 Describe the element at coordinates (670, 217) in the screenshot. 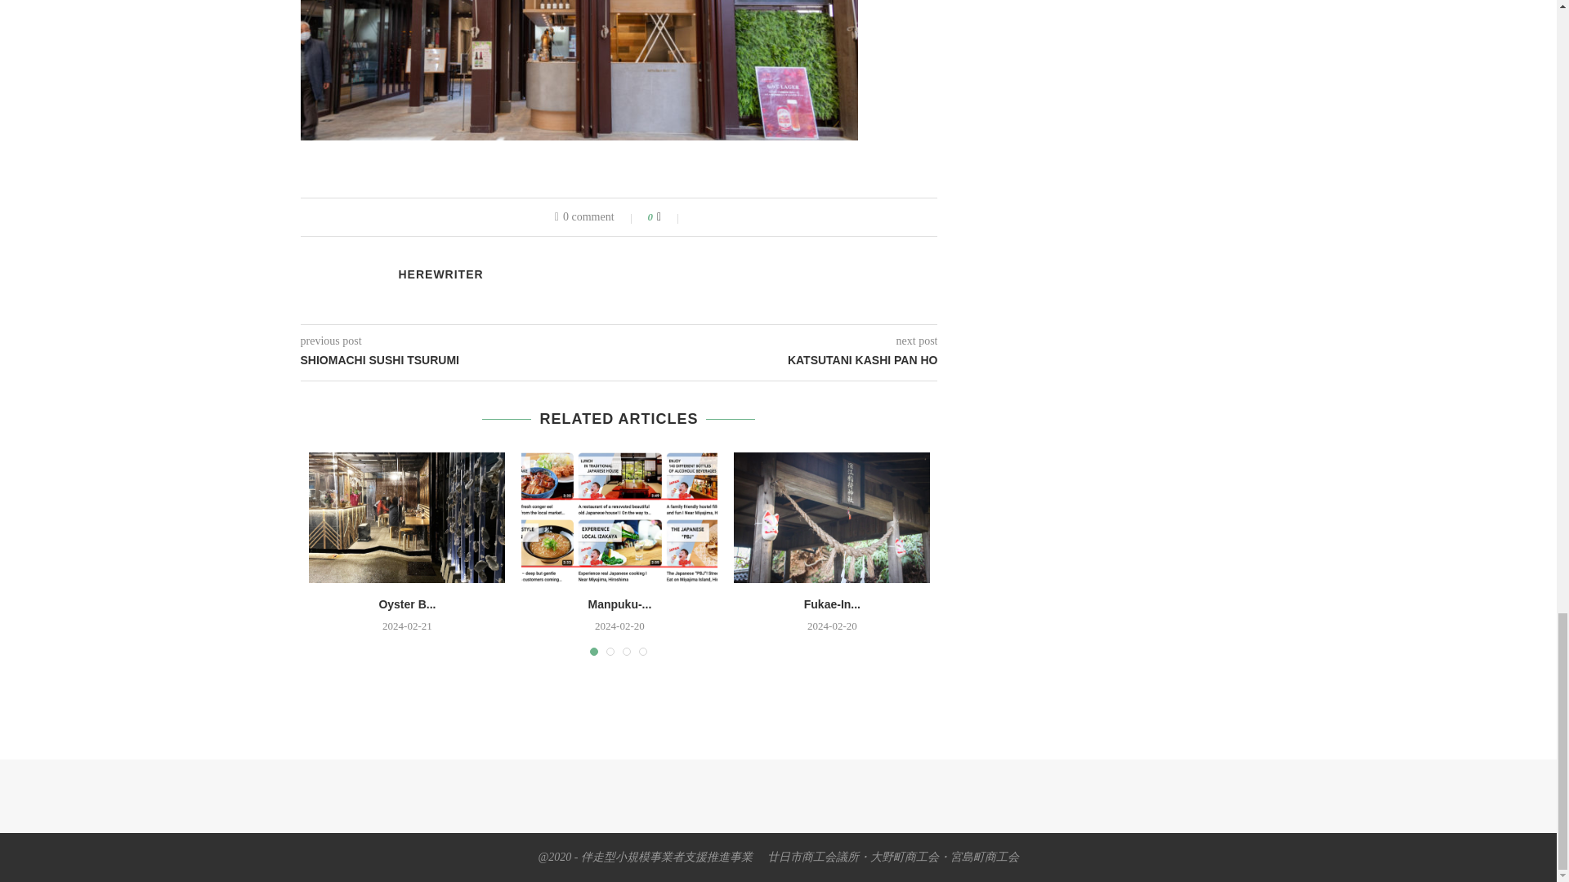

I see `Like` at that location.